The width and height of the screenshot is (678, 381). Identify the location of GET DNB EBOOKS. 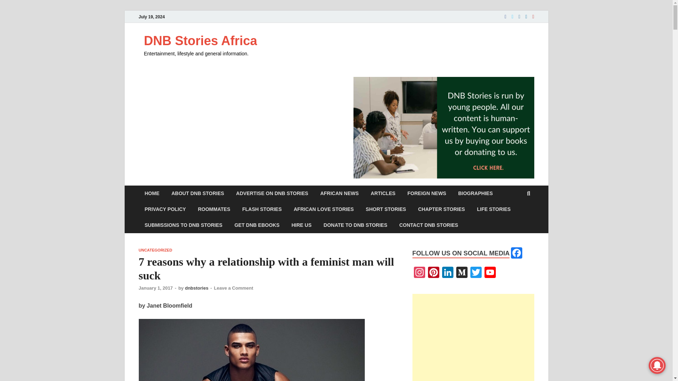
(257, 225).